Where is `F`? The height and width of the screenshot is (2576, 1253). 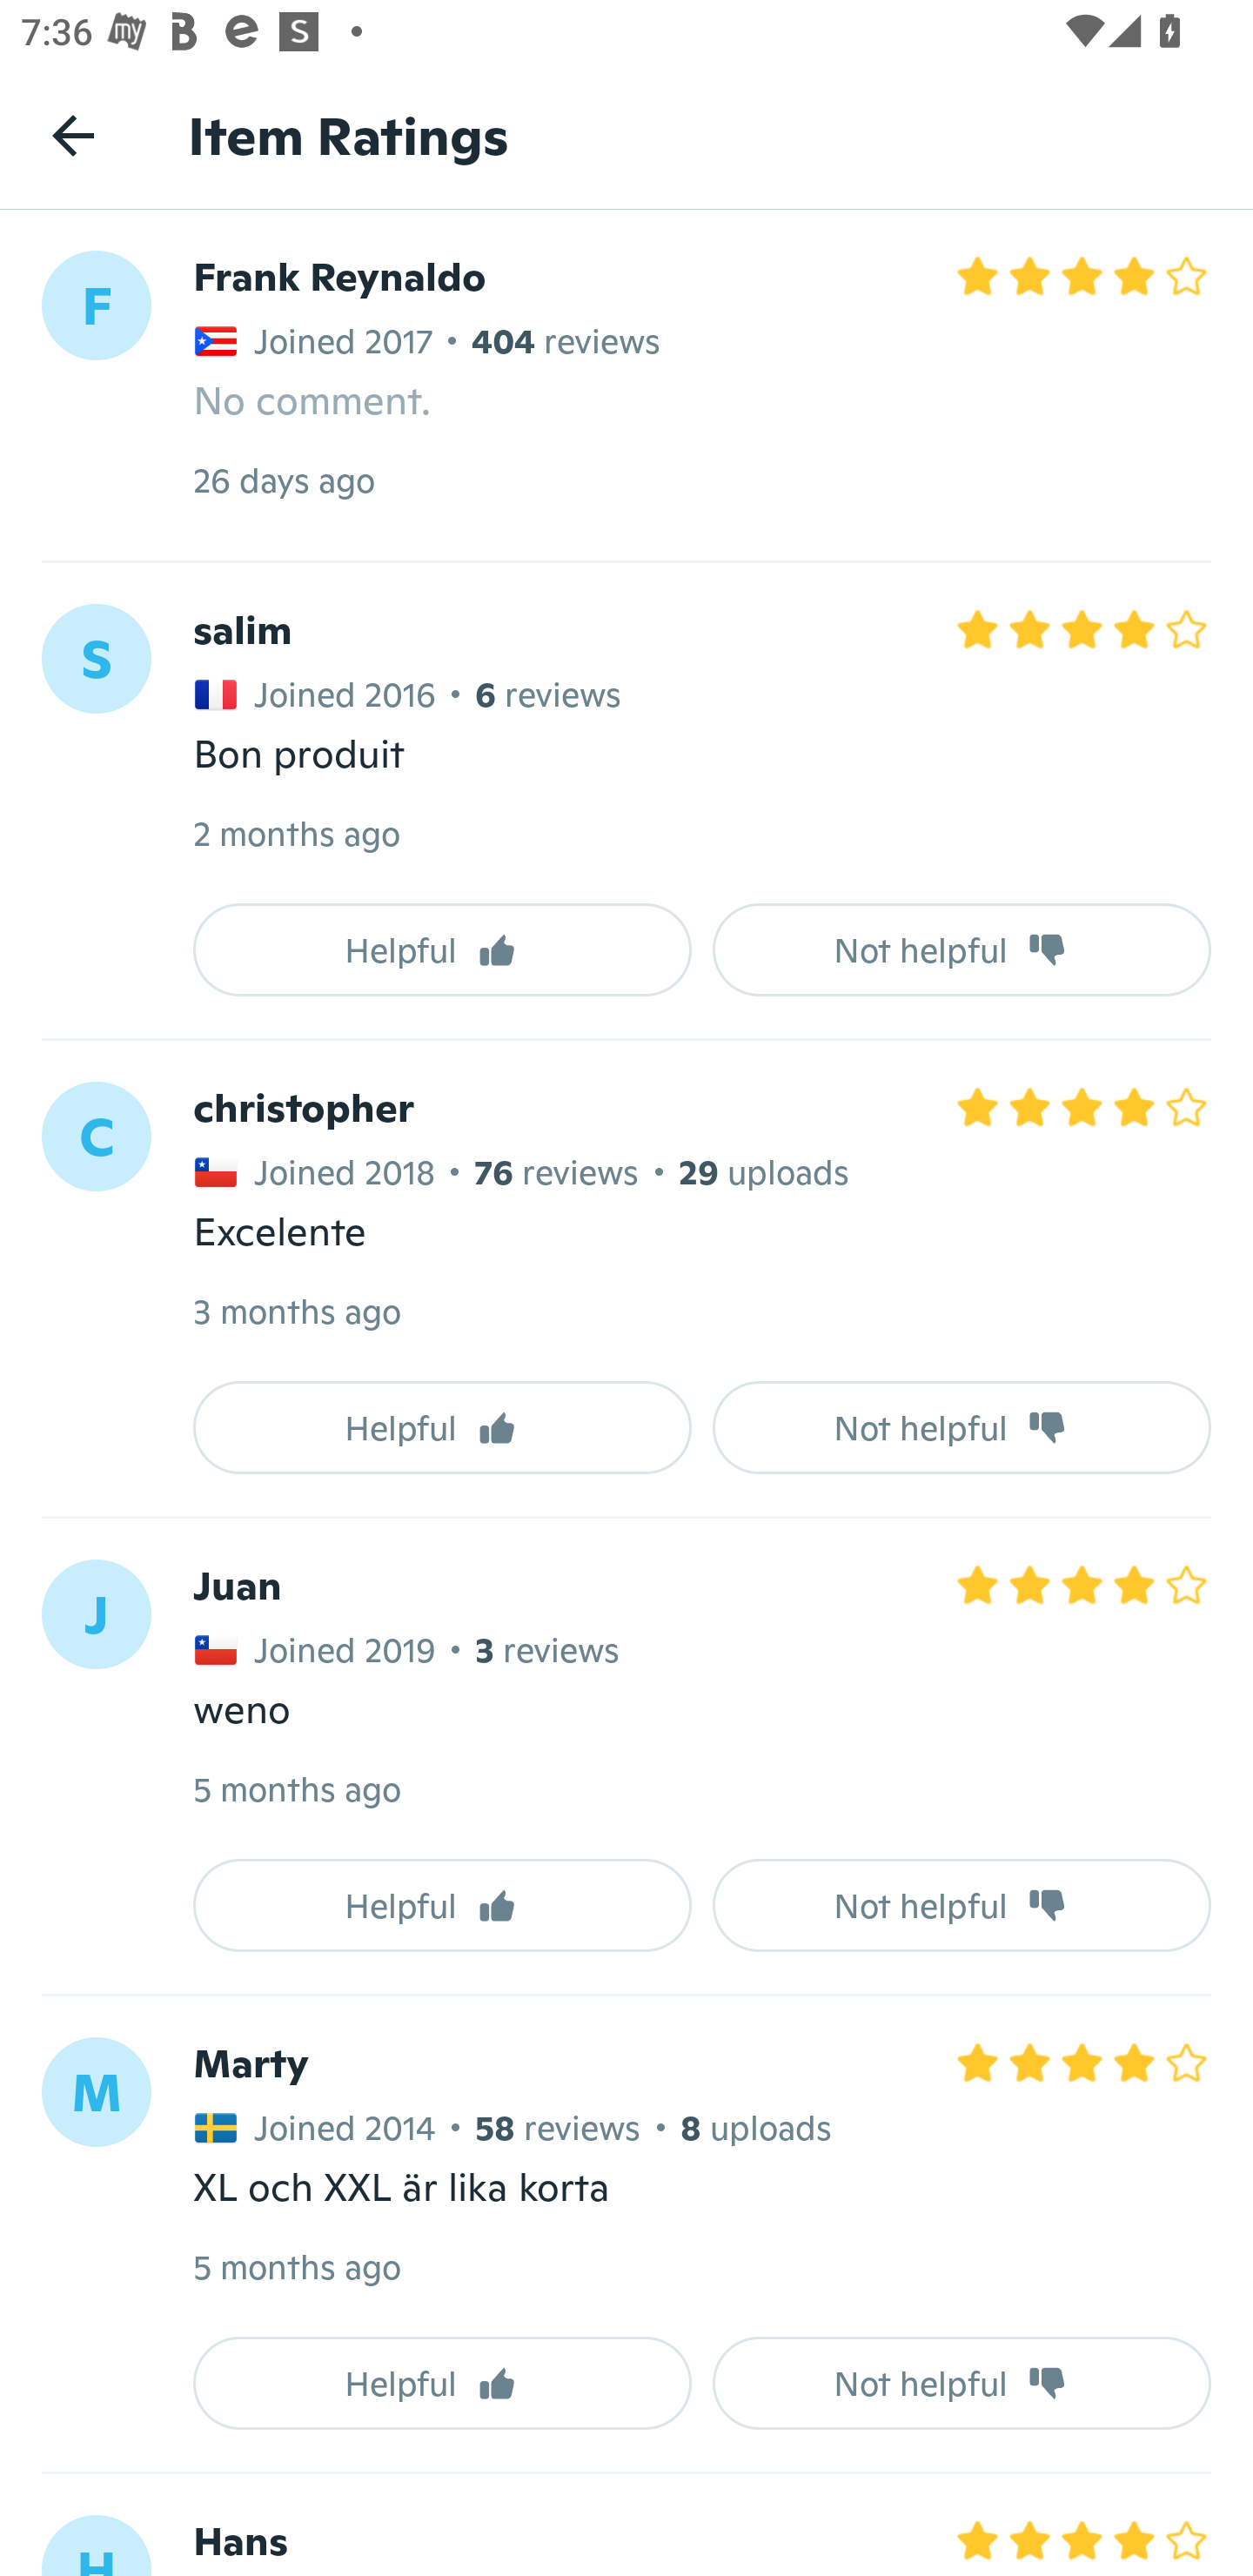 F is located at coordinates (96, 305).